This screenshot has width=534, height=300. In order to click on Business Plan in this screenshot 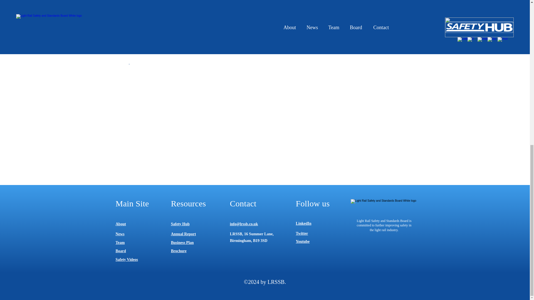, I will do `click(182, 243)`.